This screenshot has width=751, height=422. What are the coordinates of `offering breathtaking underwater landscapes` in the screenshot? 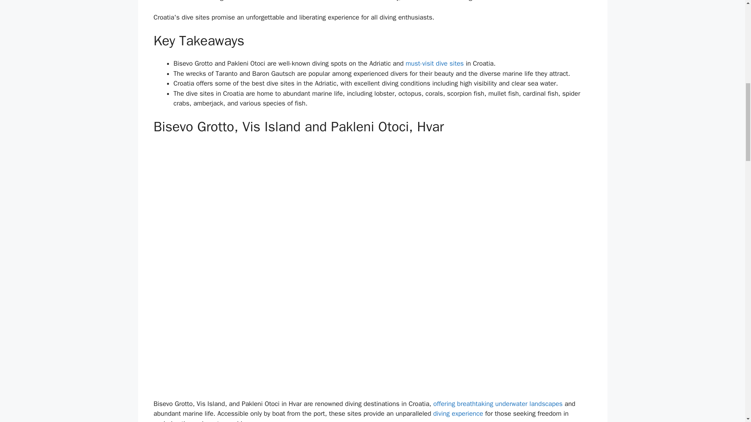 It's located at (498, 404).